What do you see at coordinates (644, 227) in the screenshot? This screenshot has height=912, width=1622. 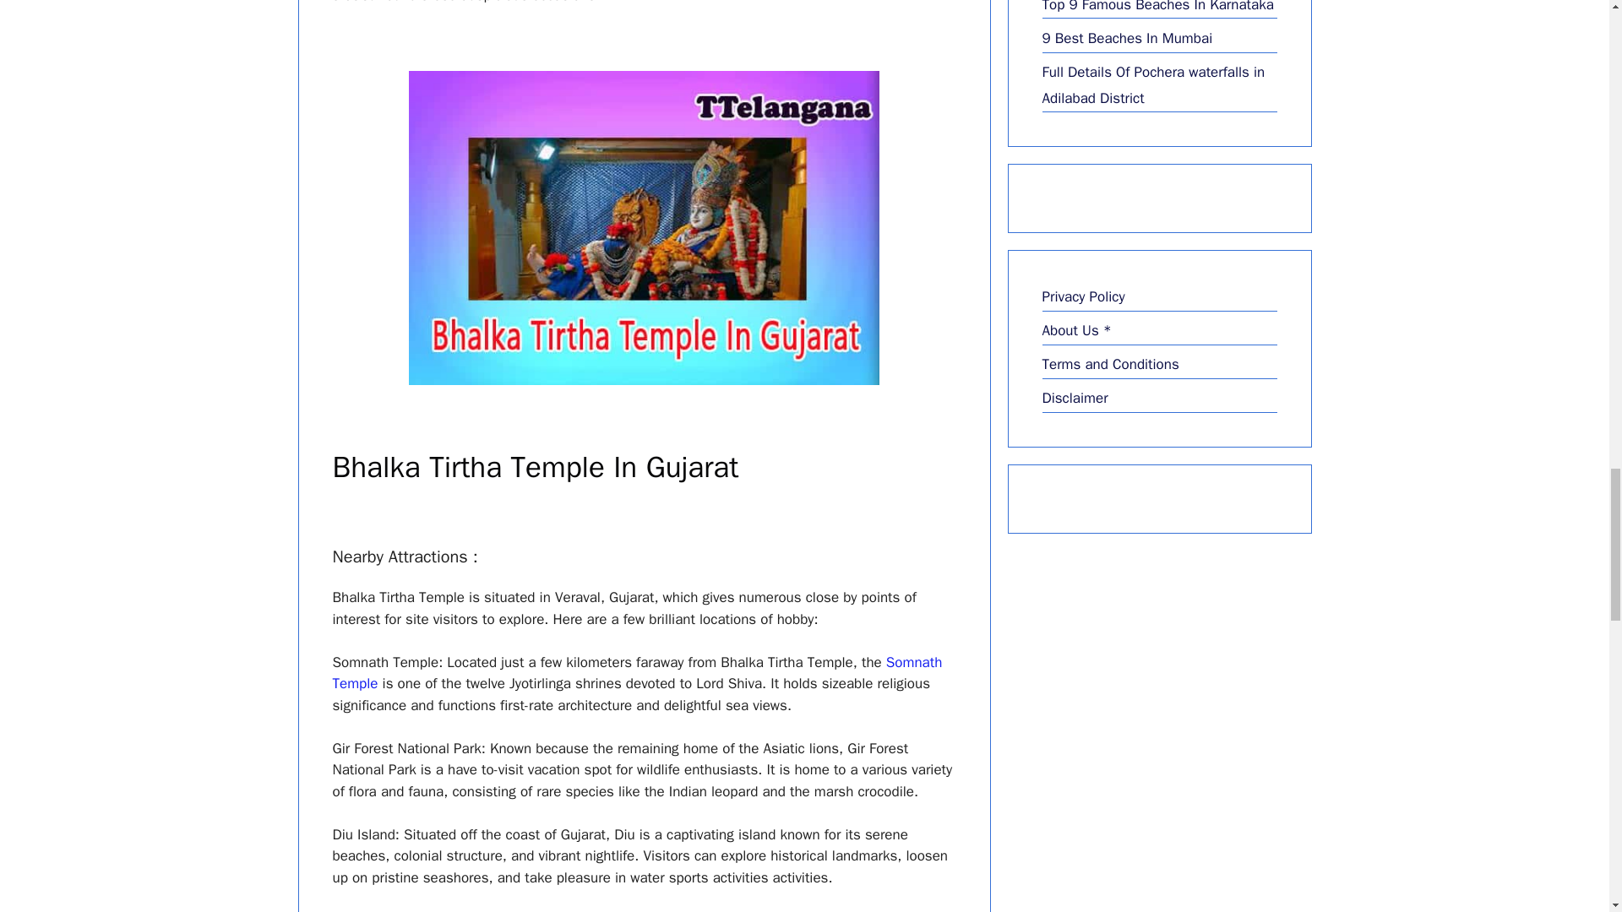 I see `Bhalka Tirtha Temple In Gujarat` at bounding box center [644, 227].